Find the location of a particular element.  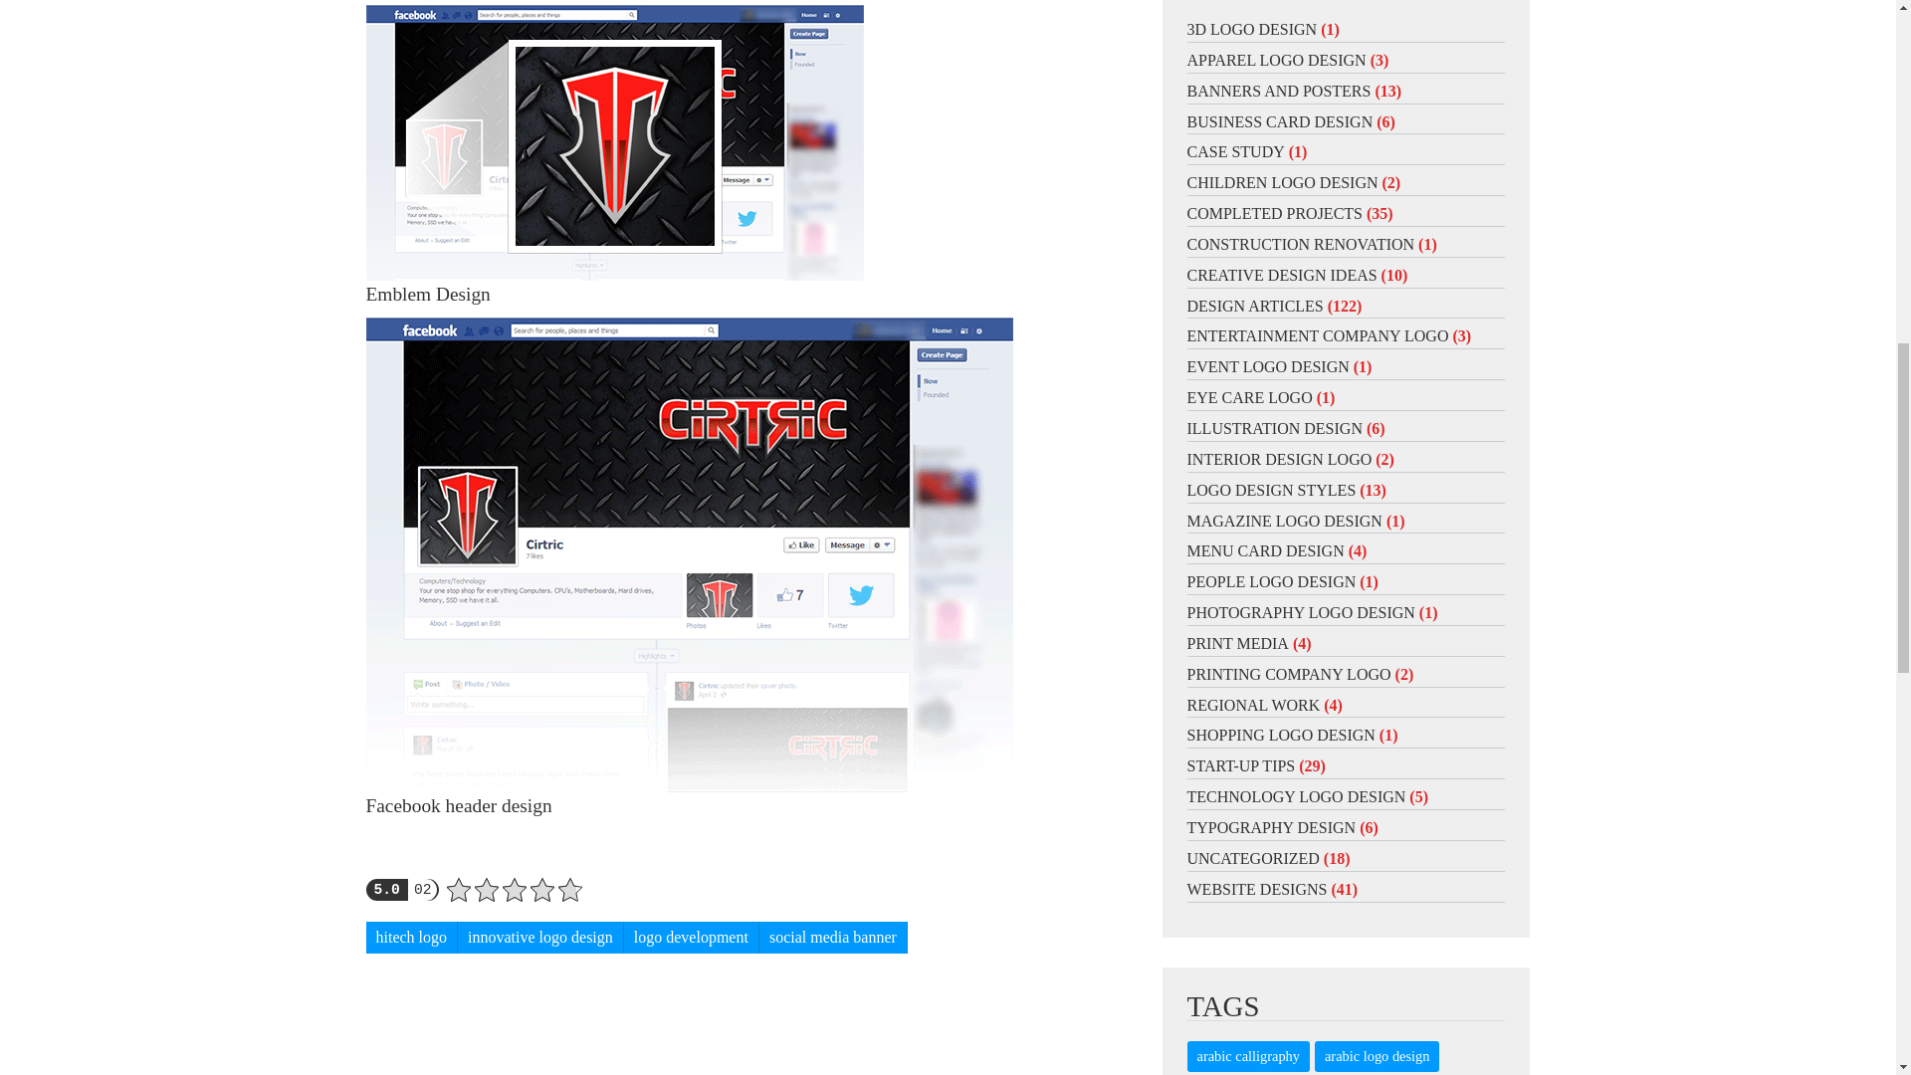

hitech logo is located at coordinates (412, 938).